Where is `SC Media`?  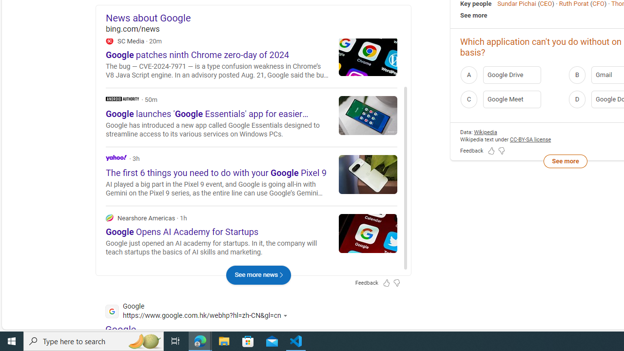
SC Media is located at coordinates (109, 40).